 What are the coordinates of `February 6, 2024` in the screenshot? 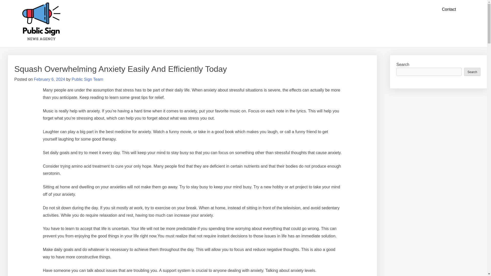 It's located at (49, 79).